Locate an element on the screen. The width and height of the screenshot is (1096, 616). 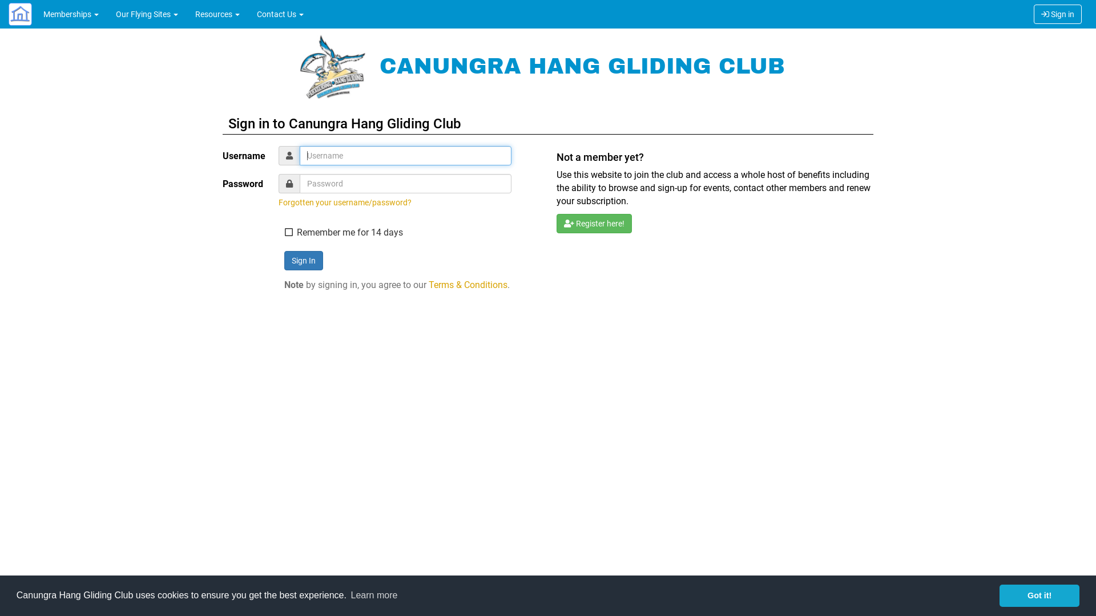
Home is located at coordinates (17, 14).